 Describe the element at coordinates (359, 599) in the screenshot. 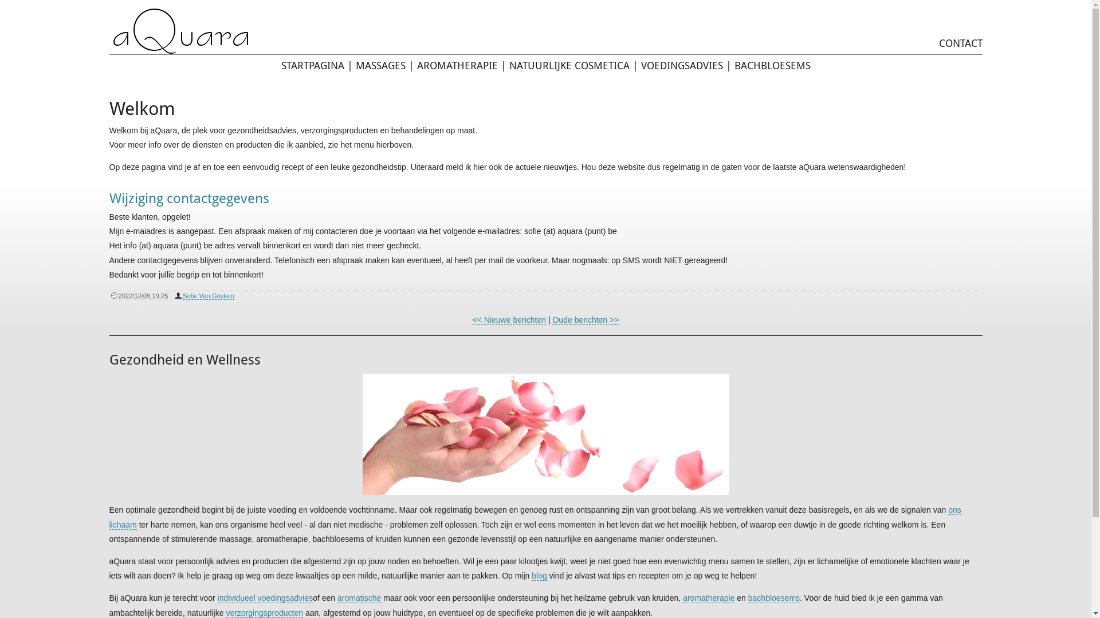

I see `aromatische` at that location.